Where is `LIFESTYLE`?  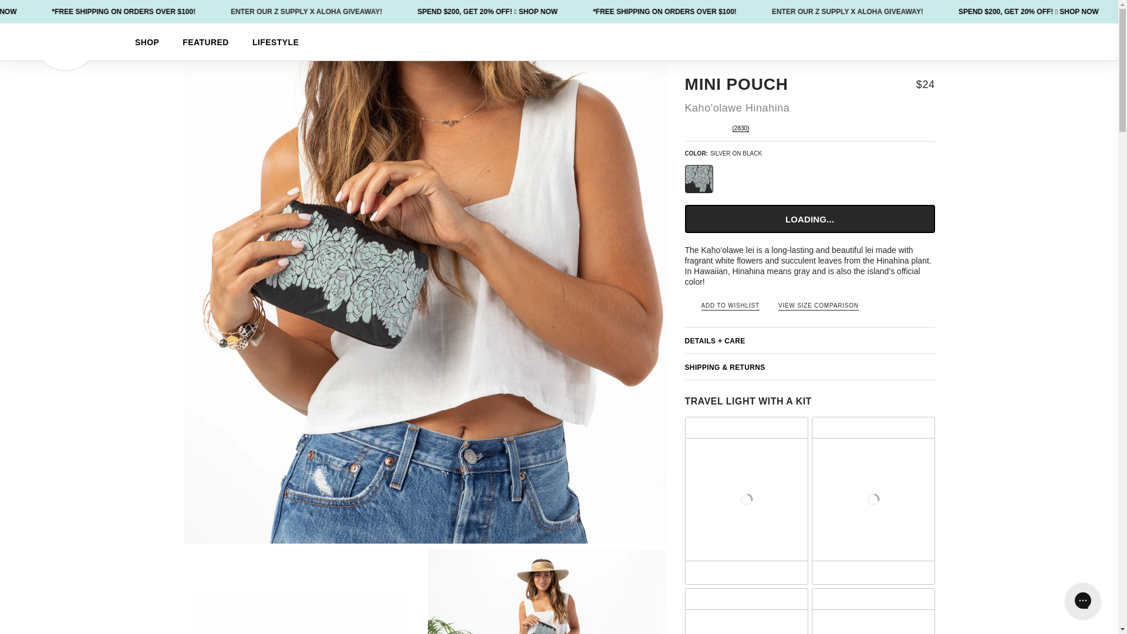 LIFESTYLE is located at coordinates (276, 42).